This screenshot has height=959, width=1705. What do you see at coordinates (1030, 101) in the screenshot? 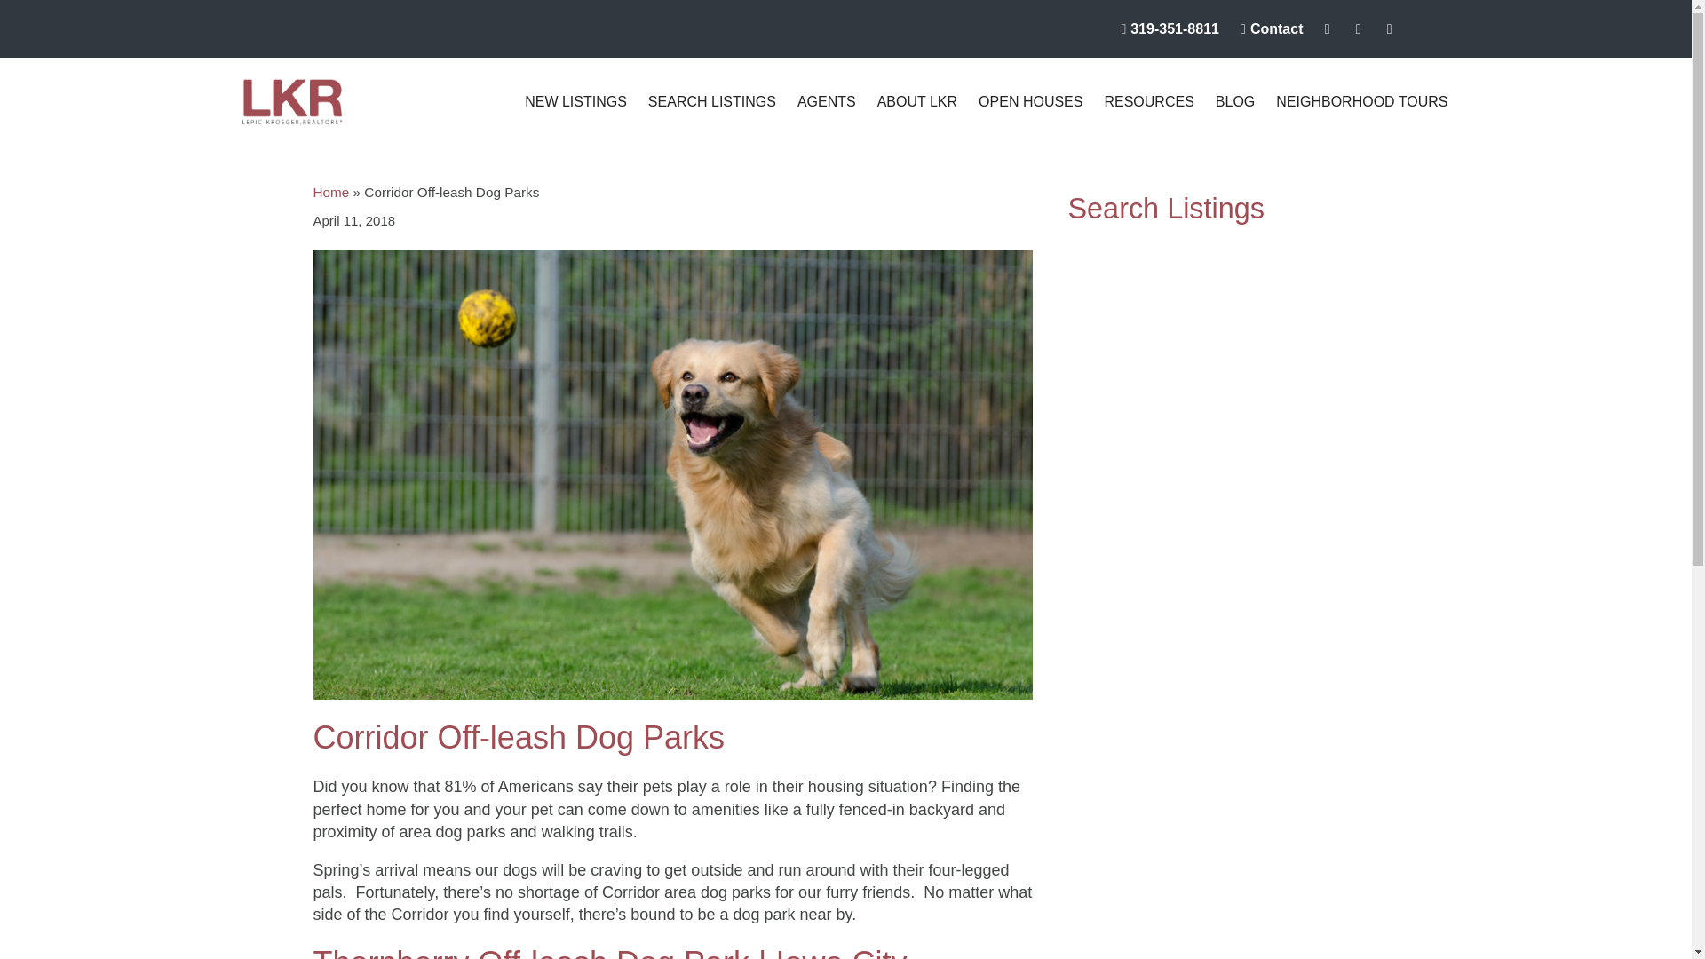
I see `OPEN HOUSES` at bounding box center [1030, 101].